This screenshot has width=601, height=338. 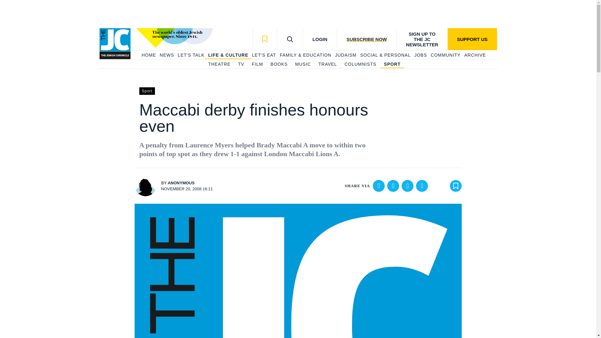 What do you see at coordinates (320, 39) in the screenshot?
I see `LOGIN` at bounding box center [320, 39].